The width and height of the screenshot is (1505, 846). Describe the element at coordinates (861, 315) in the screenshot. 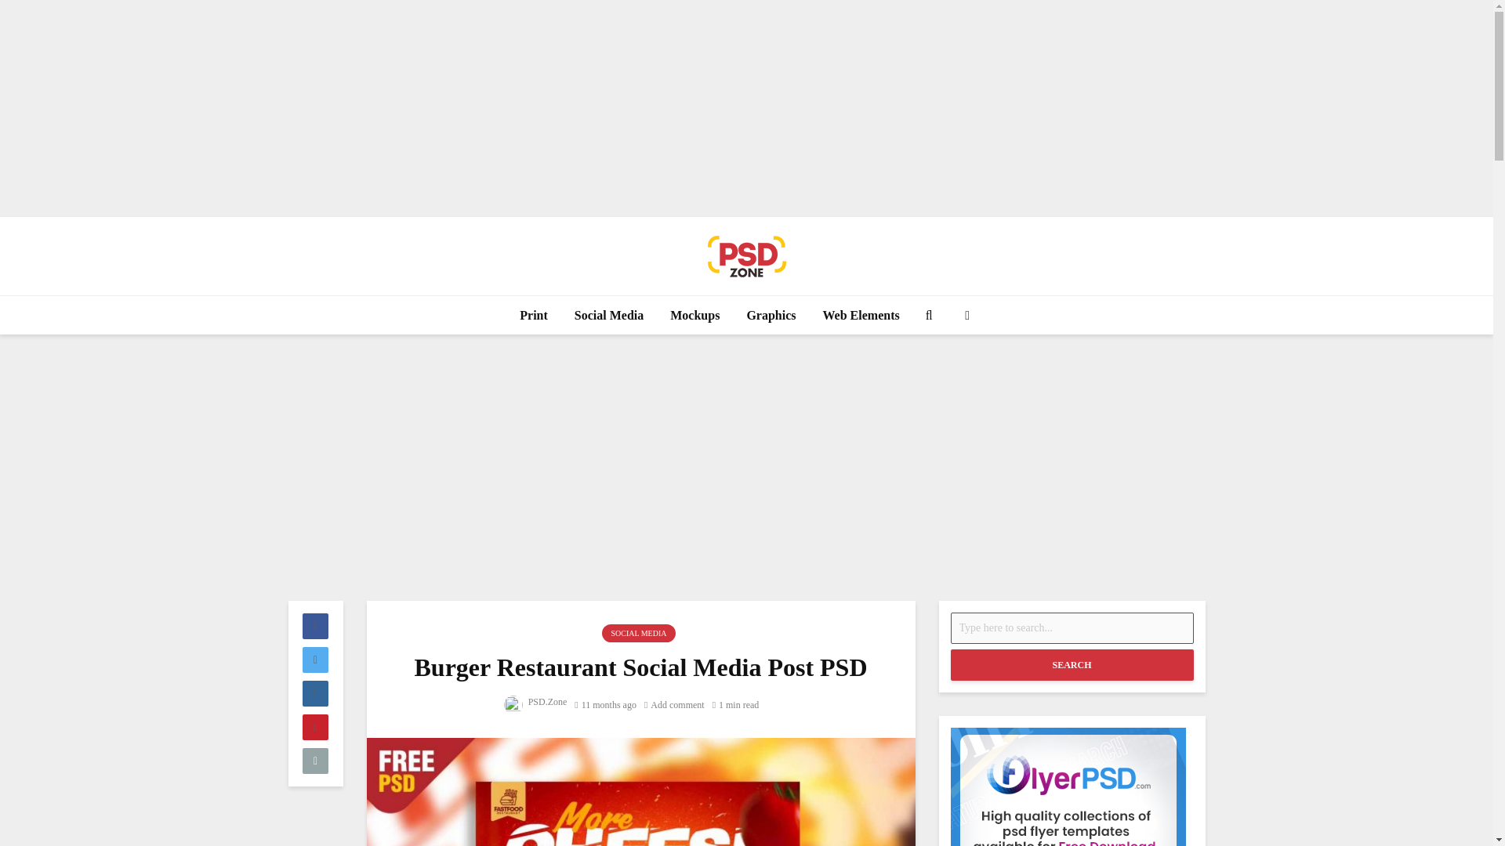

I see `Web Elements` at that location.